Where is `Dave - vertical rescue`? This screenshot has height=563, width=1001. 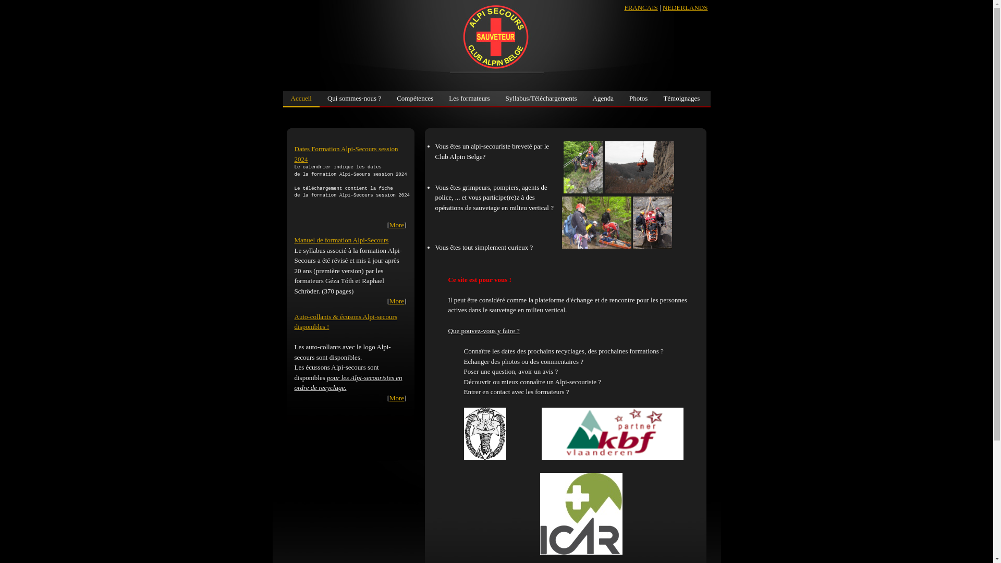
Dave - vertical rescue is located at coordinates (639, 167).